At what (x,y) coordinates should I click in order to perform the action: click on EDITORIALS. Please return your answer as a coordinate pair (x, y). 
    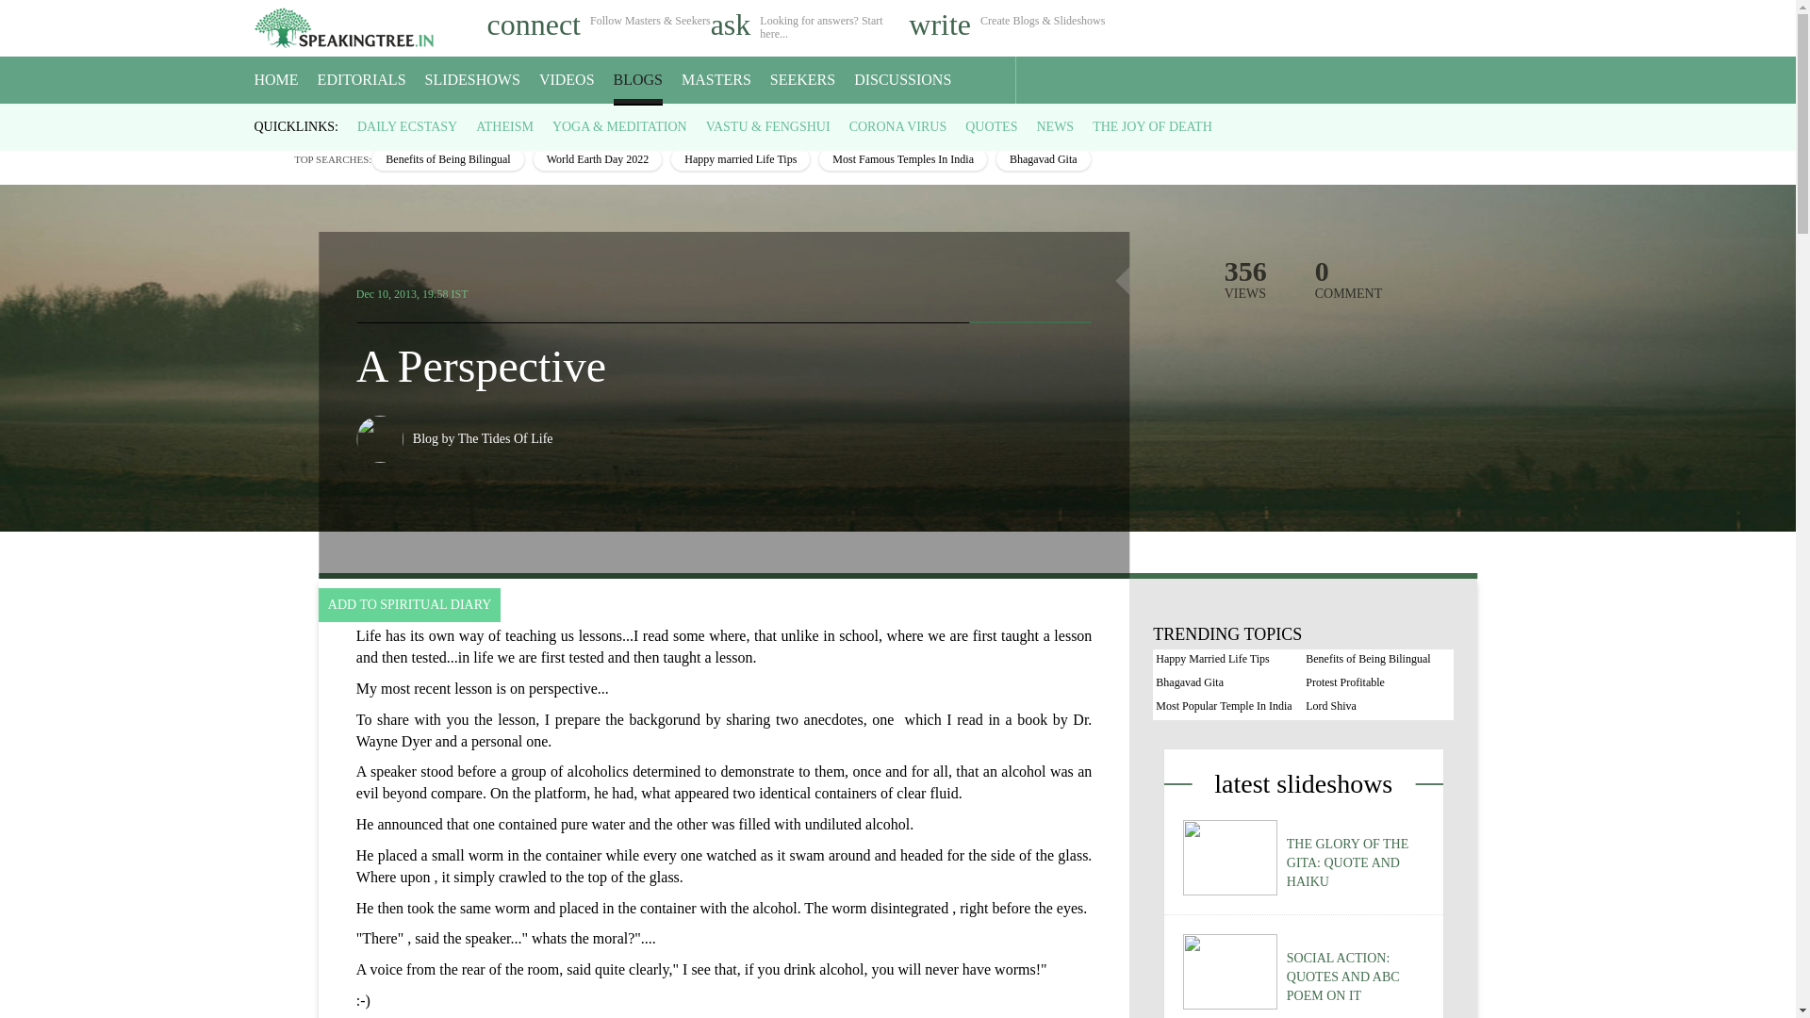
    Looking at the image, I should click on (362, 80).